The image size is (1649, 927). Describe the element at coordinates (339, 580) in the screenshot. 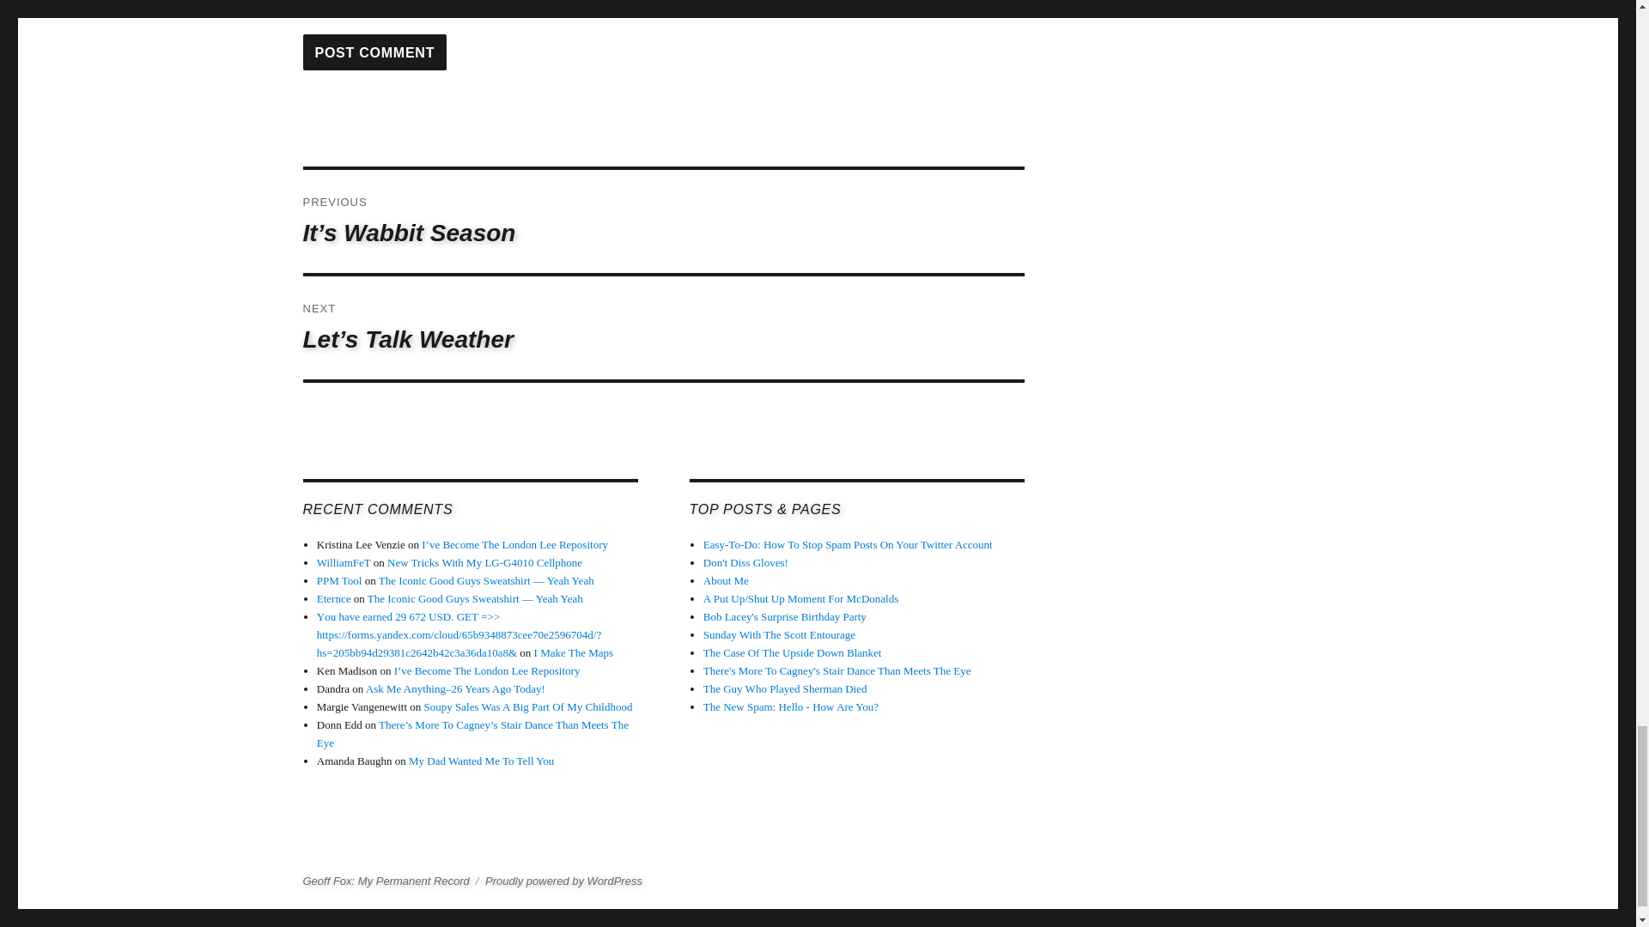

I see `PPM Tool` at that location.